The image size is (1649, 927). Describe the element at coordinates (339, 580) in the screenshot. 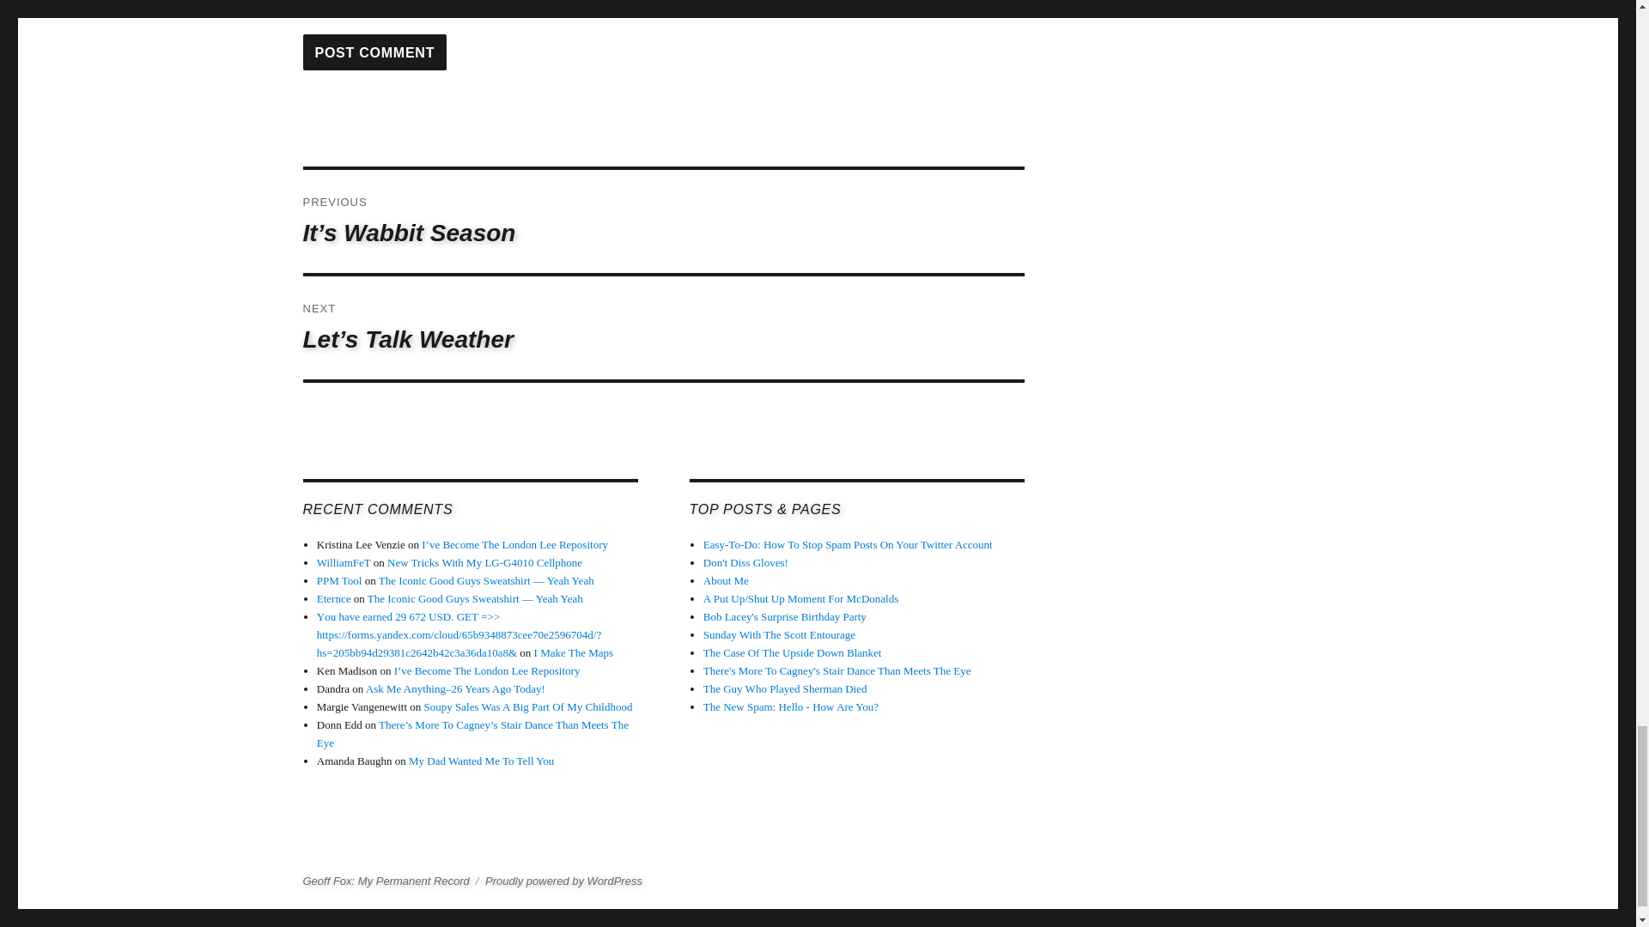

I see `PPM Tool` at that location.